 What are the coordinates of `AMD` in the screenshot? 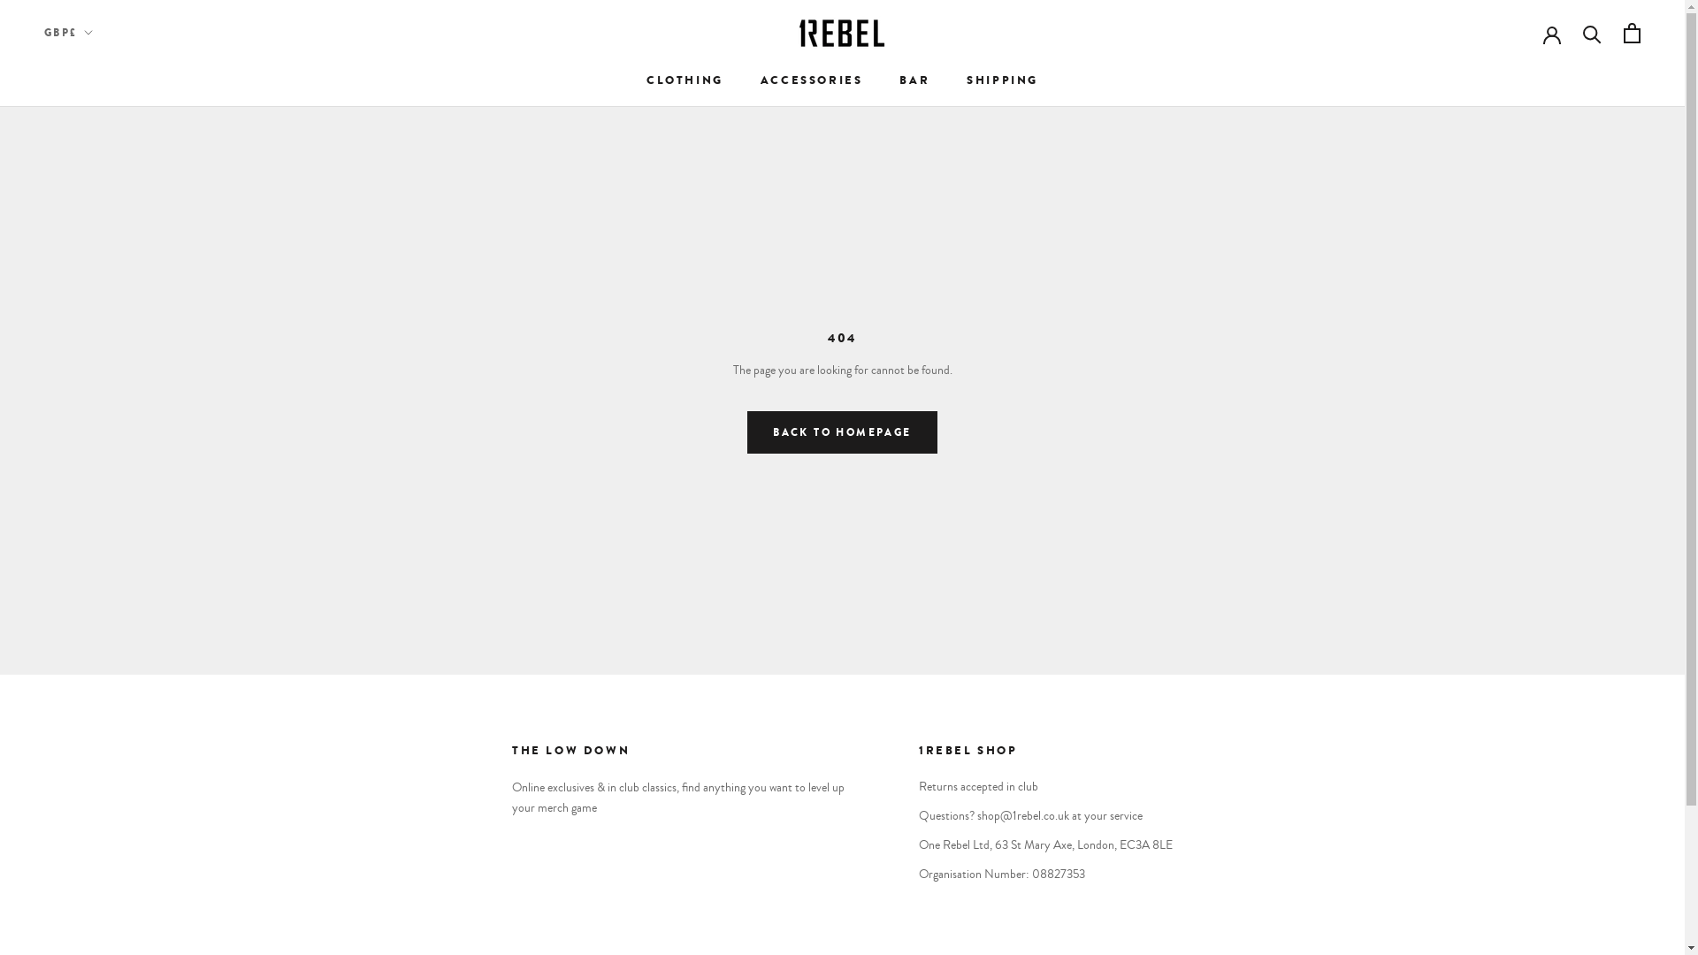 It's located at (105, 152).